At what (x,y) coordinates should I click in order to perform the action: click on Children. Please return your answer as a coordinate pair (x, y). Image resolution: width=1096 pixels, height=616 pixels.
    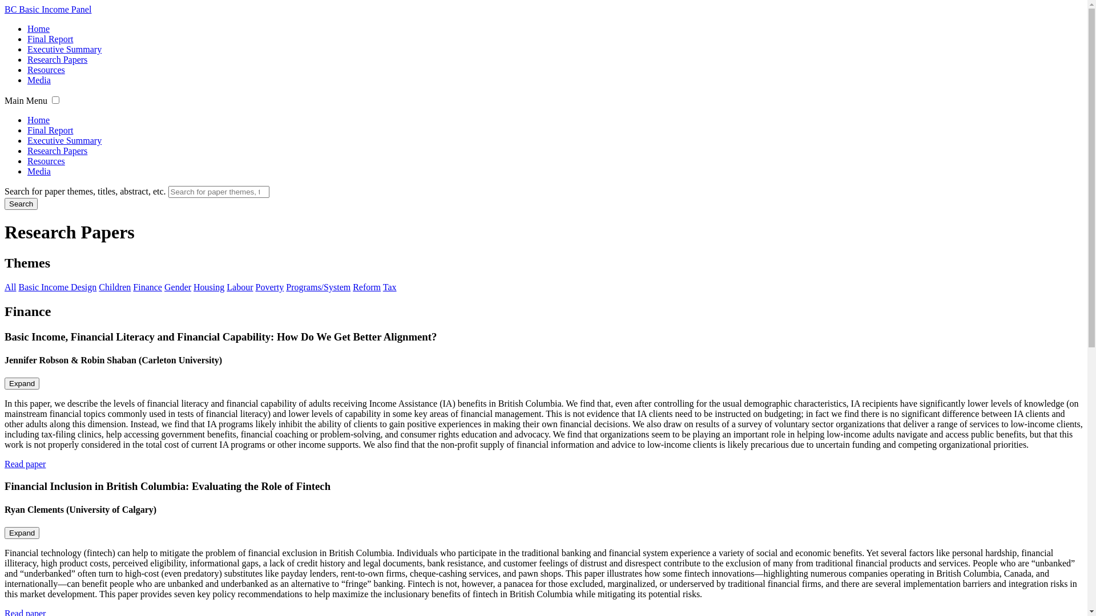
    Looking at the image, I should click on (115, 287).